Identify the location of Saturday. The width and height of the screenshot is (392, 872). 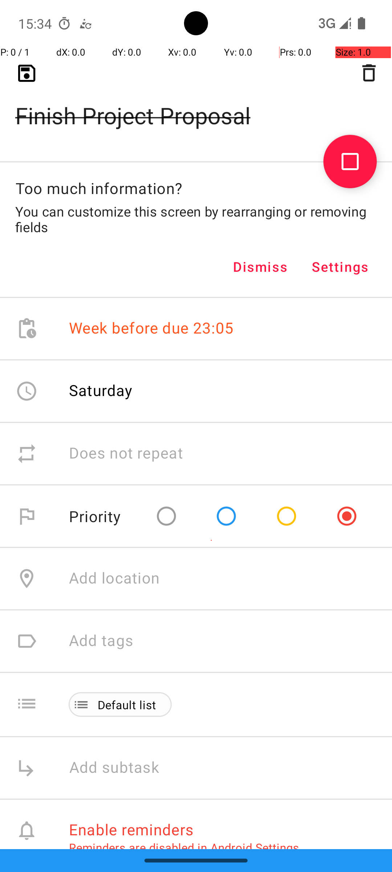
(101, 390).